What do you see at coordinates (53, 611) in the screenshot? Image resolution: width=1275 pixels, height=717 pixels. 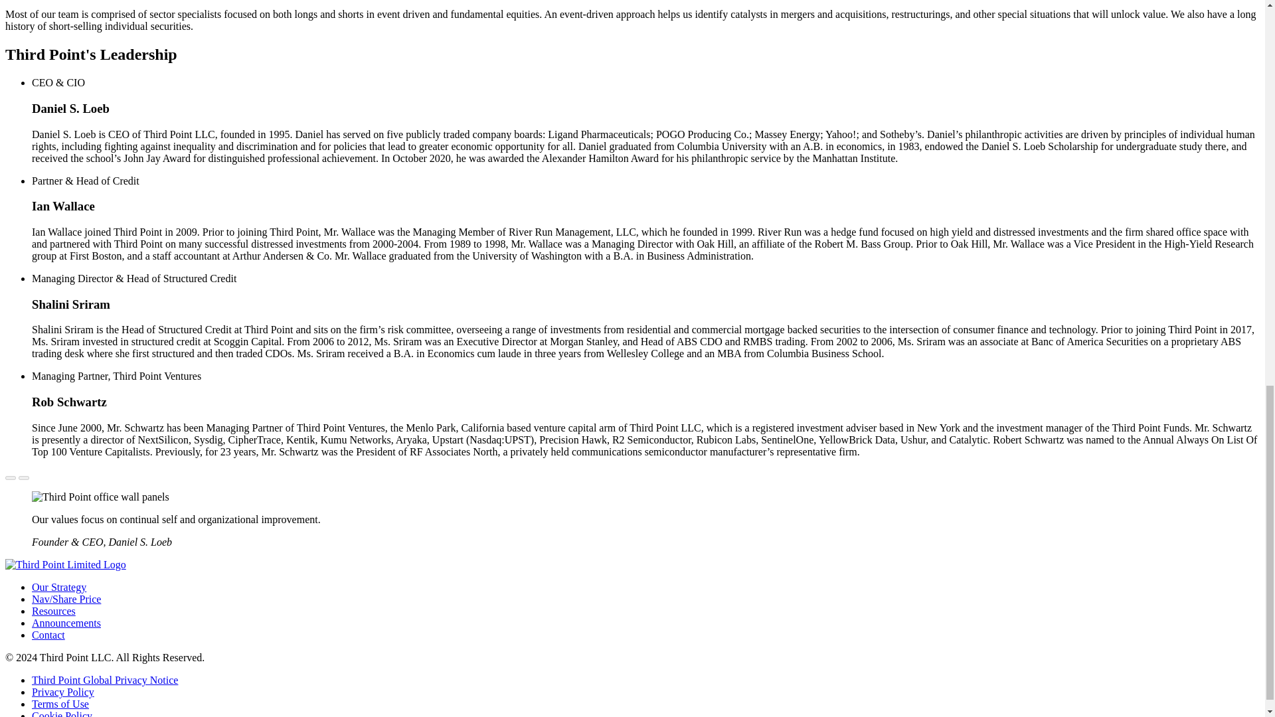 I see `Resources` at bounding box center [53, 611].